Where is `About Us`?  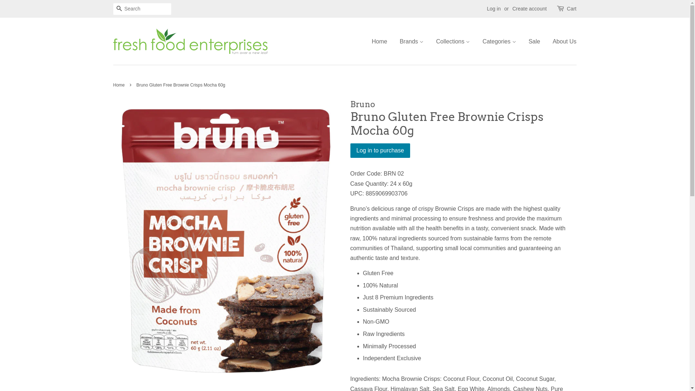
About Us is located at coordinates (562, 41).